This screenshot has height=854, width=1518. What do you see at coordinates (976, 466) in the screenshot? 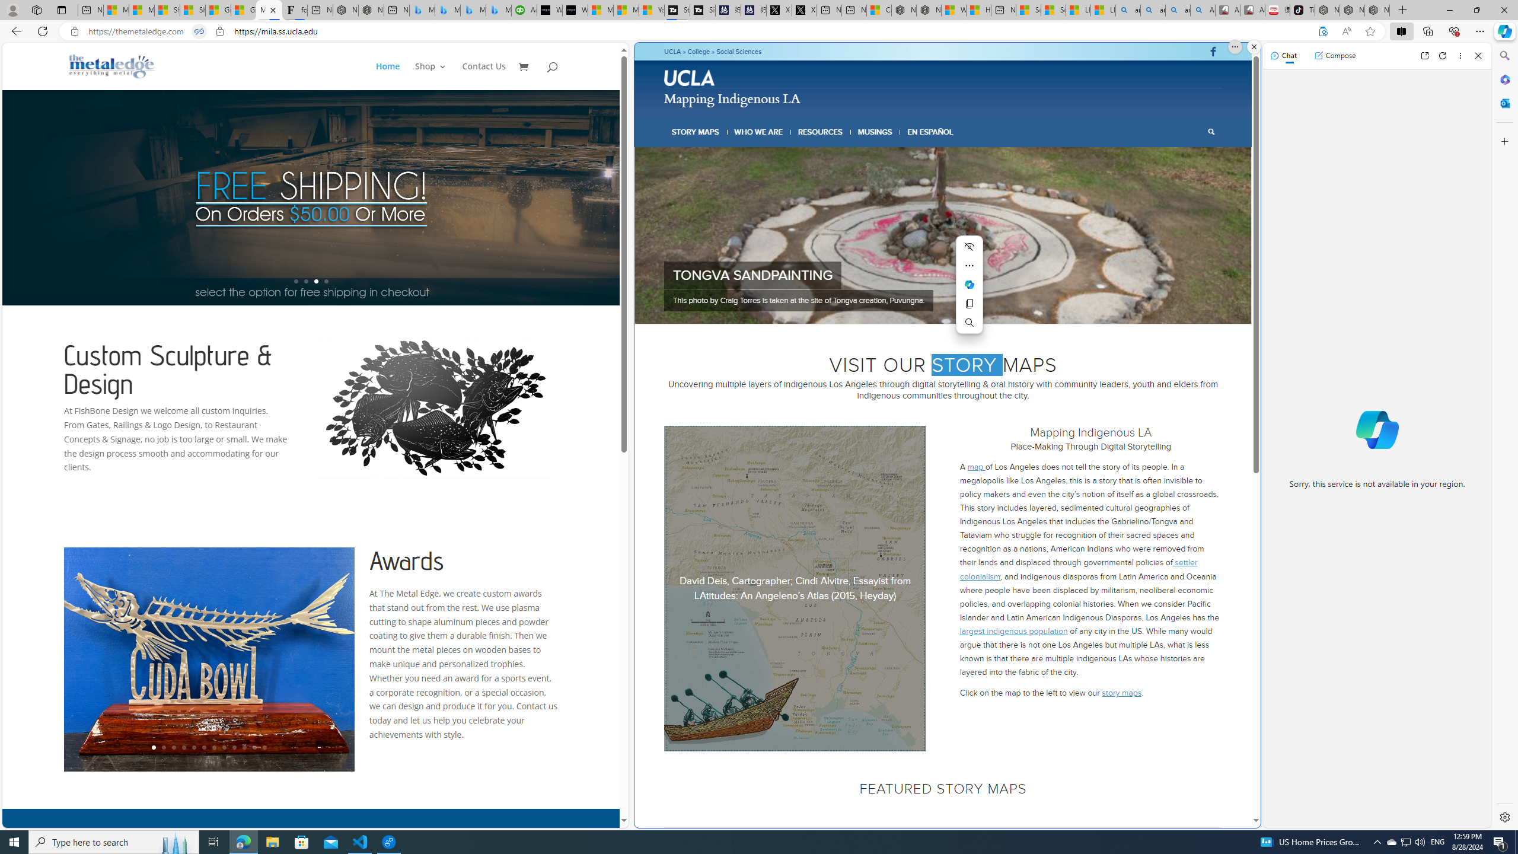
I see `map ` at bounding box center [976, 466].